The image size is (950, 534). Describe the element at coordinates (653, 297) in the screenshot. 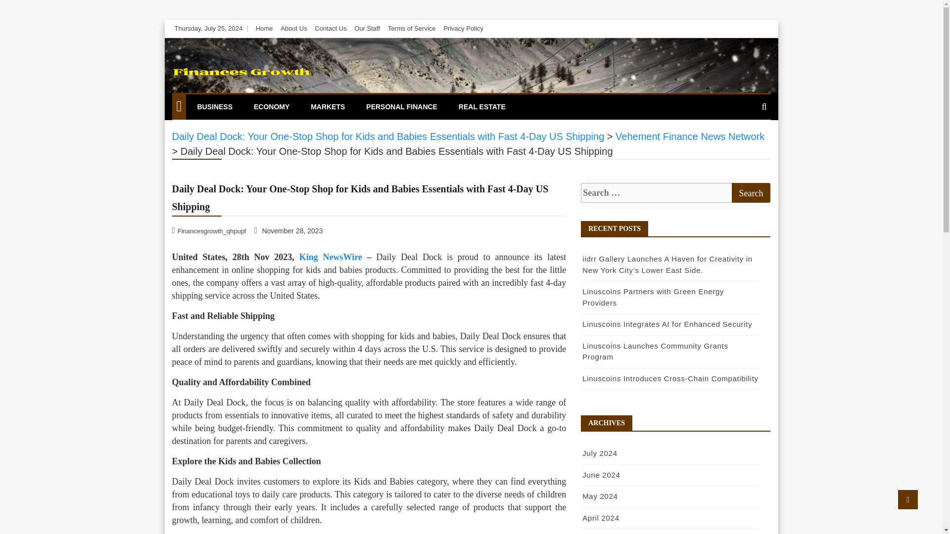

I see `Linuscoins Partners with Green Energy Providers` at that location.